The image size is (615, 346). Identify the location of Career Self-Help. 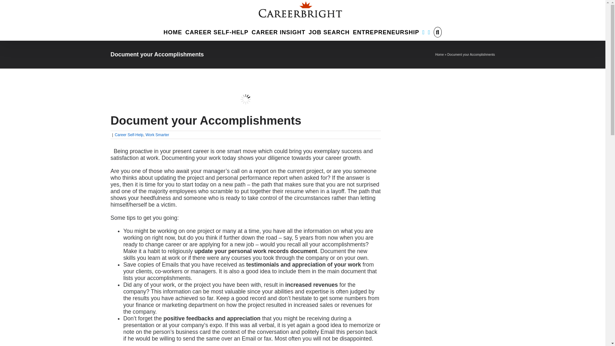
(129, 135).